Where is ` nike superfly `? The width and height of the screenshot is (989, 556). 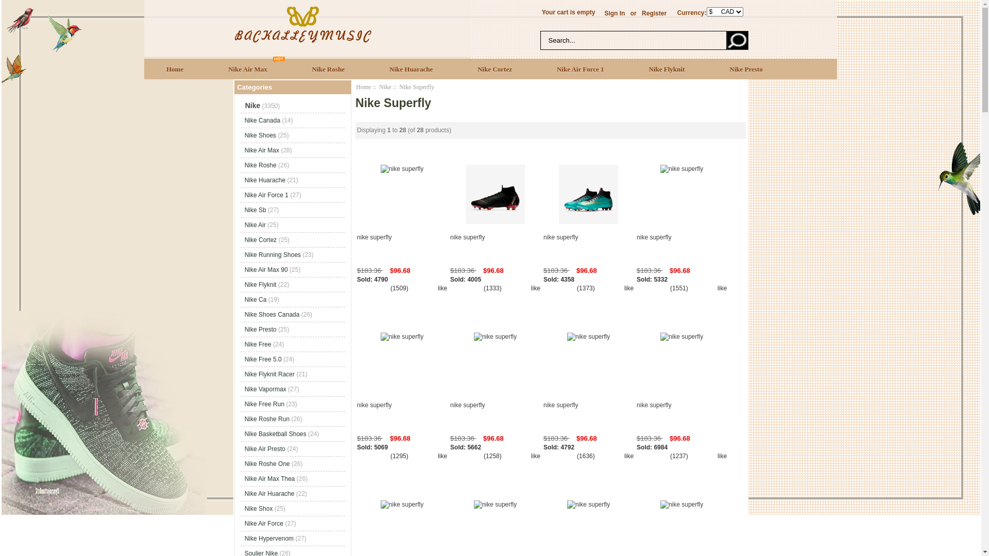
 nike superfly  is located at coordinates (496, 195).